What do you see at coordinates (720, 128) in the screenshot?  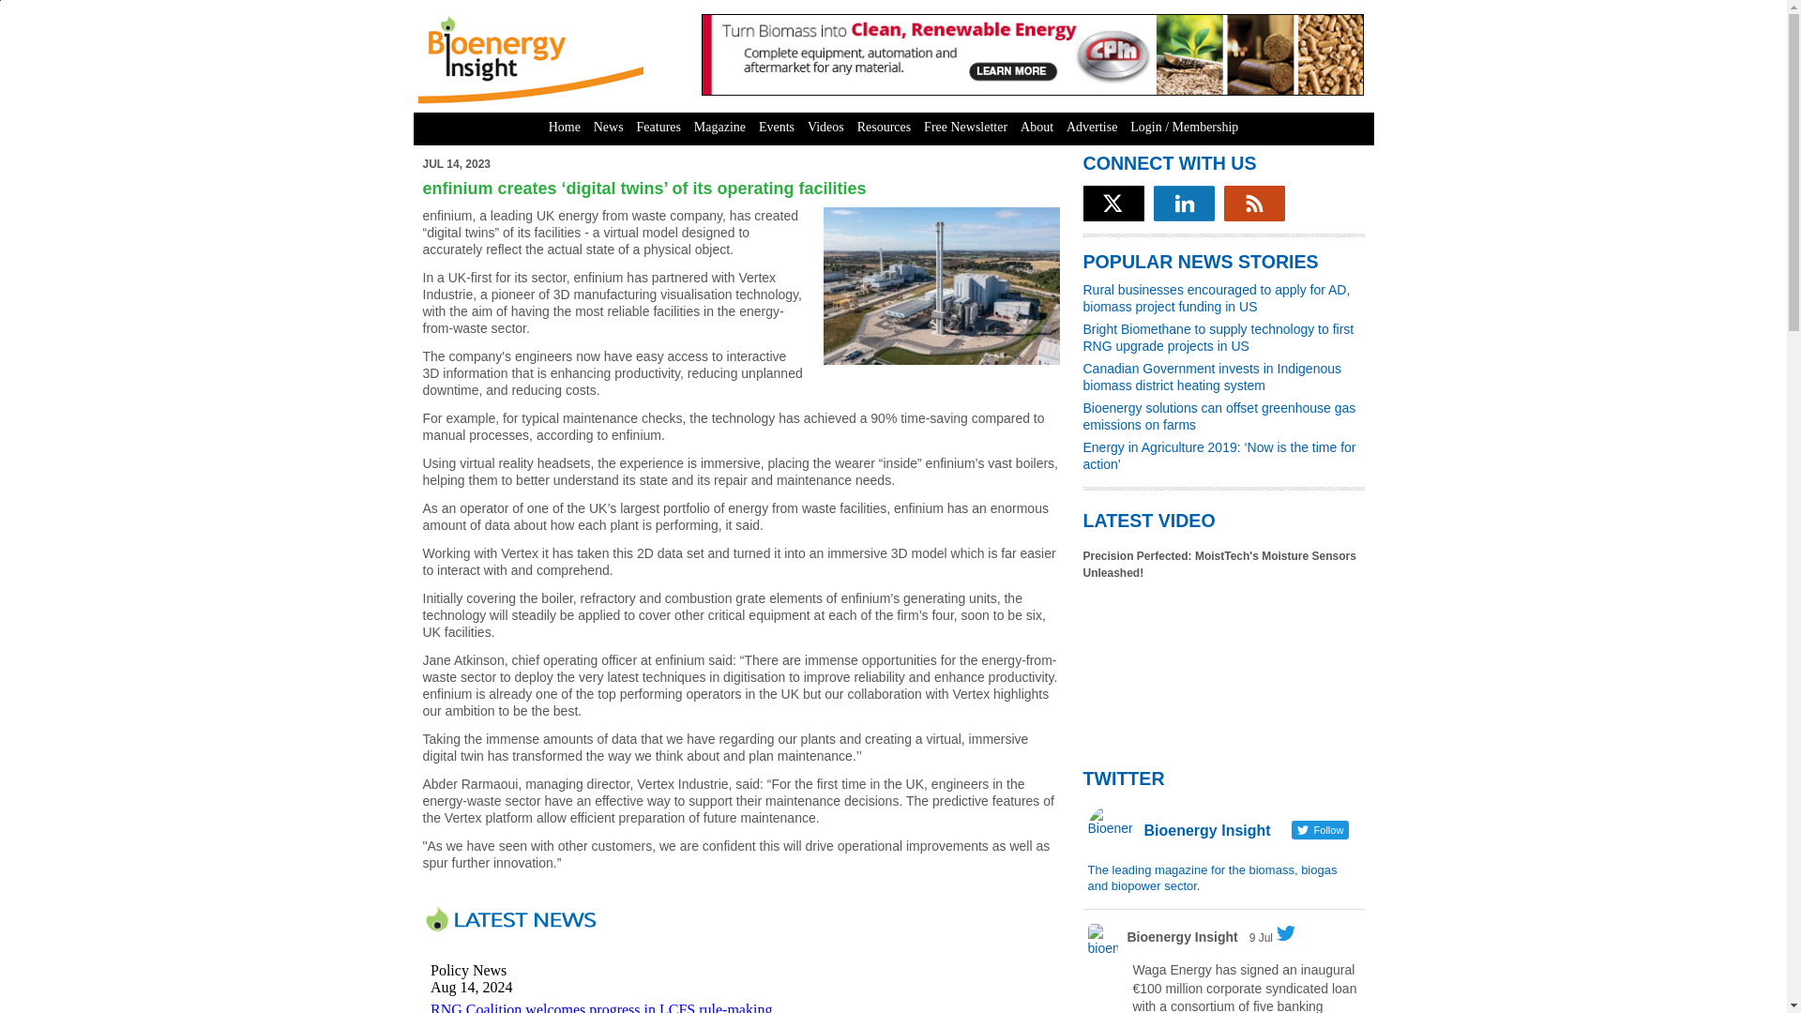 I see `Magazine` at bounding box center [720, 128].